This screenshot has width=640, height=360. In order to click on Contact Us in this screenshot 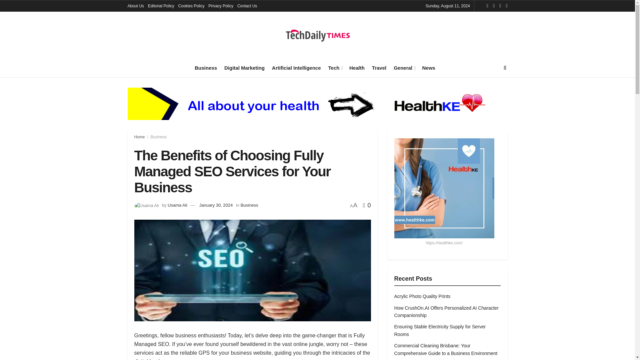, I will do `click(247, 6)`.